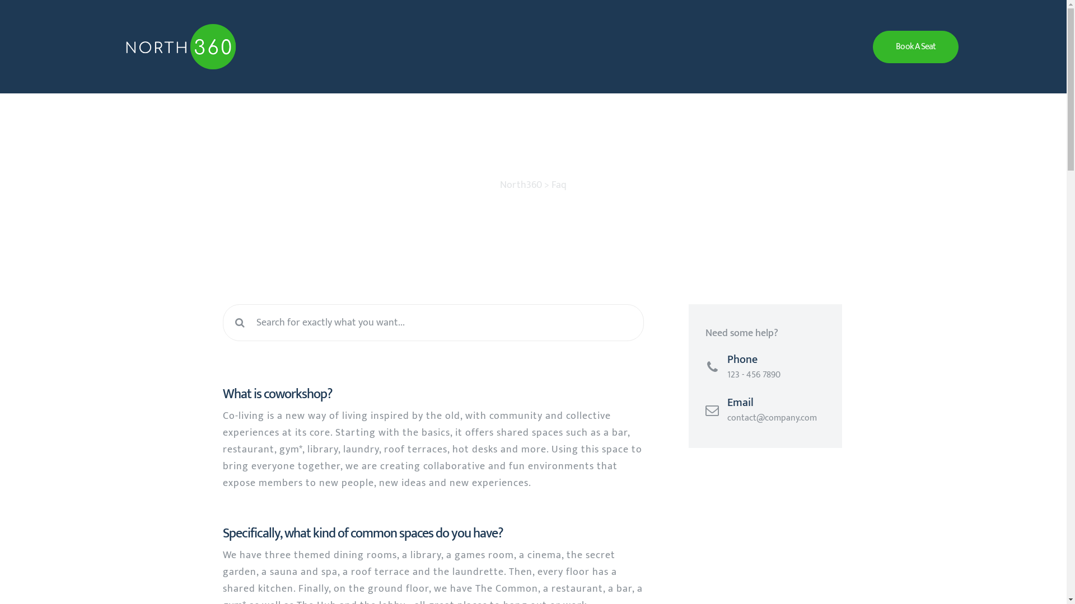 The height and width of the screenshot is (604, 1075). Describe the element at coordinates (444, 323) in the screenshot. I see `Search` at that location.